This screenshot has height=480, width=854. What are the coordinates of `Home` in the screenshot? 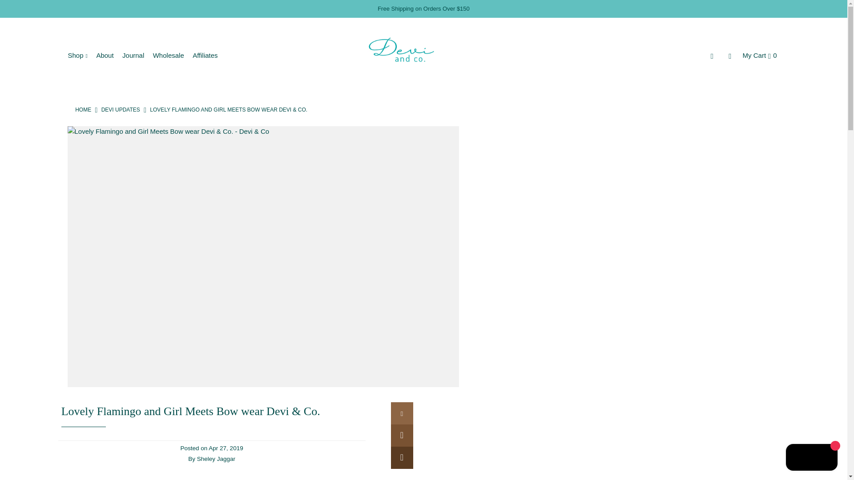 It's located at (83, 109).